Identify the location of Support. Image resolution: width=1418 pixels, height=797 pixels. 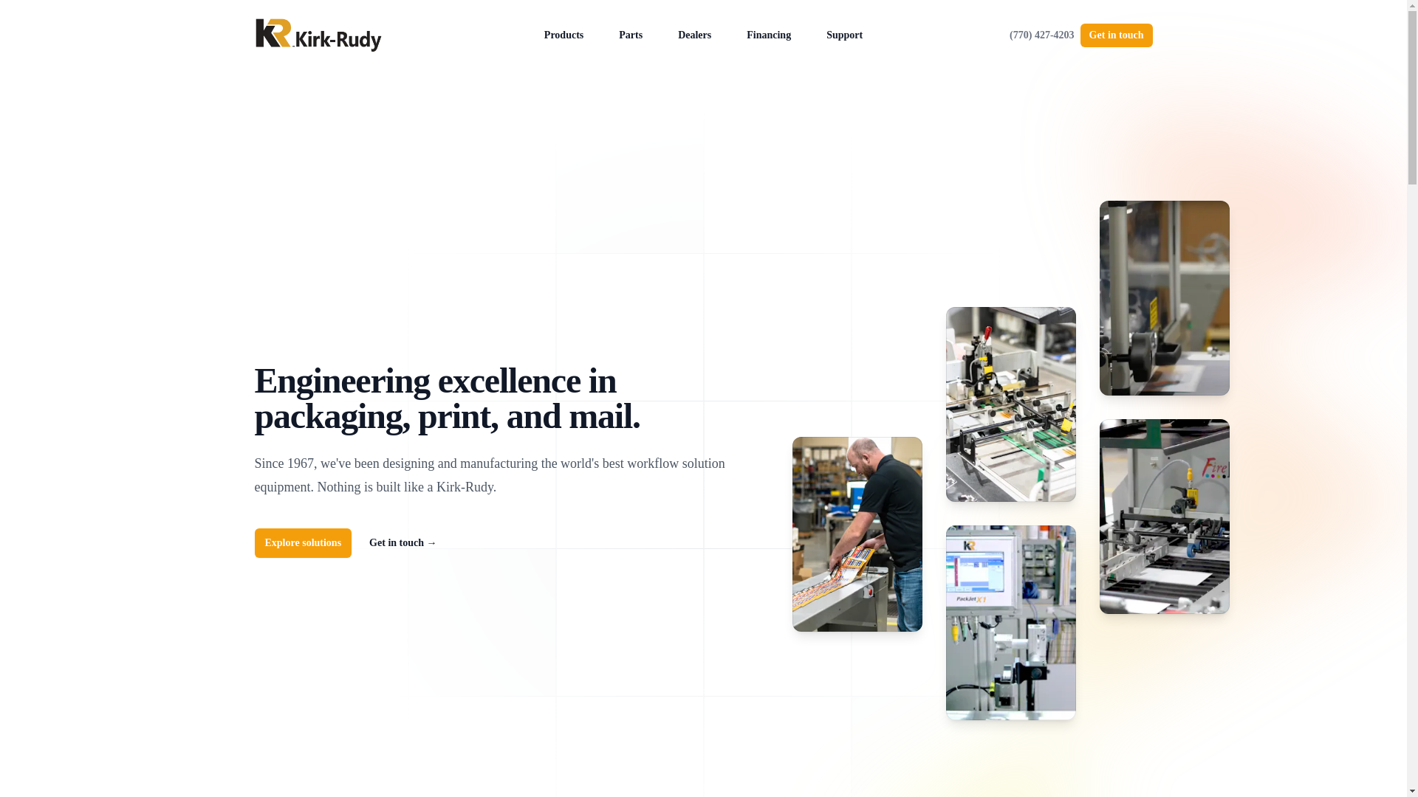
(844, 35).